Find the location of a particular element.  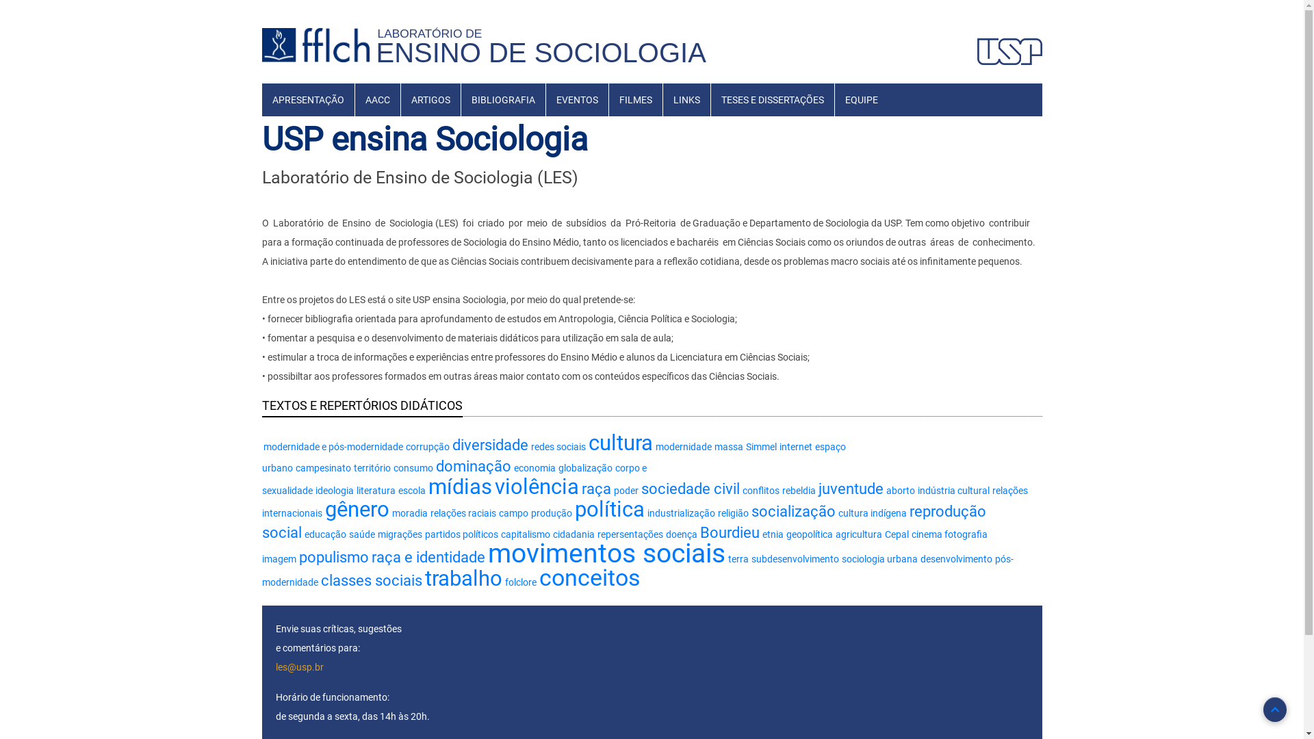

sociedade civil is located at coordinates (690, 489).